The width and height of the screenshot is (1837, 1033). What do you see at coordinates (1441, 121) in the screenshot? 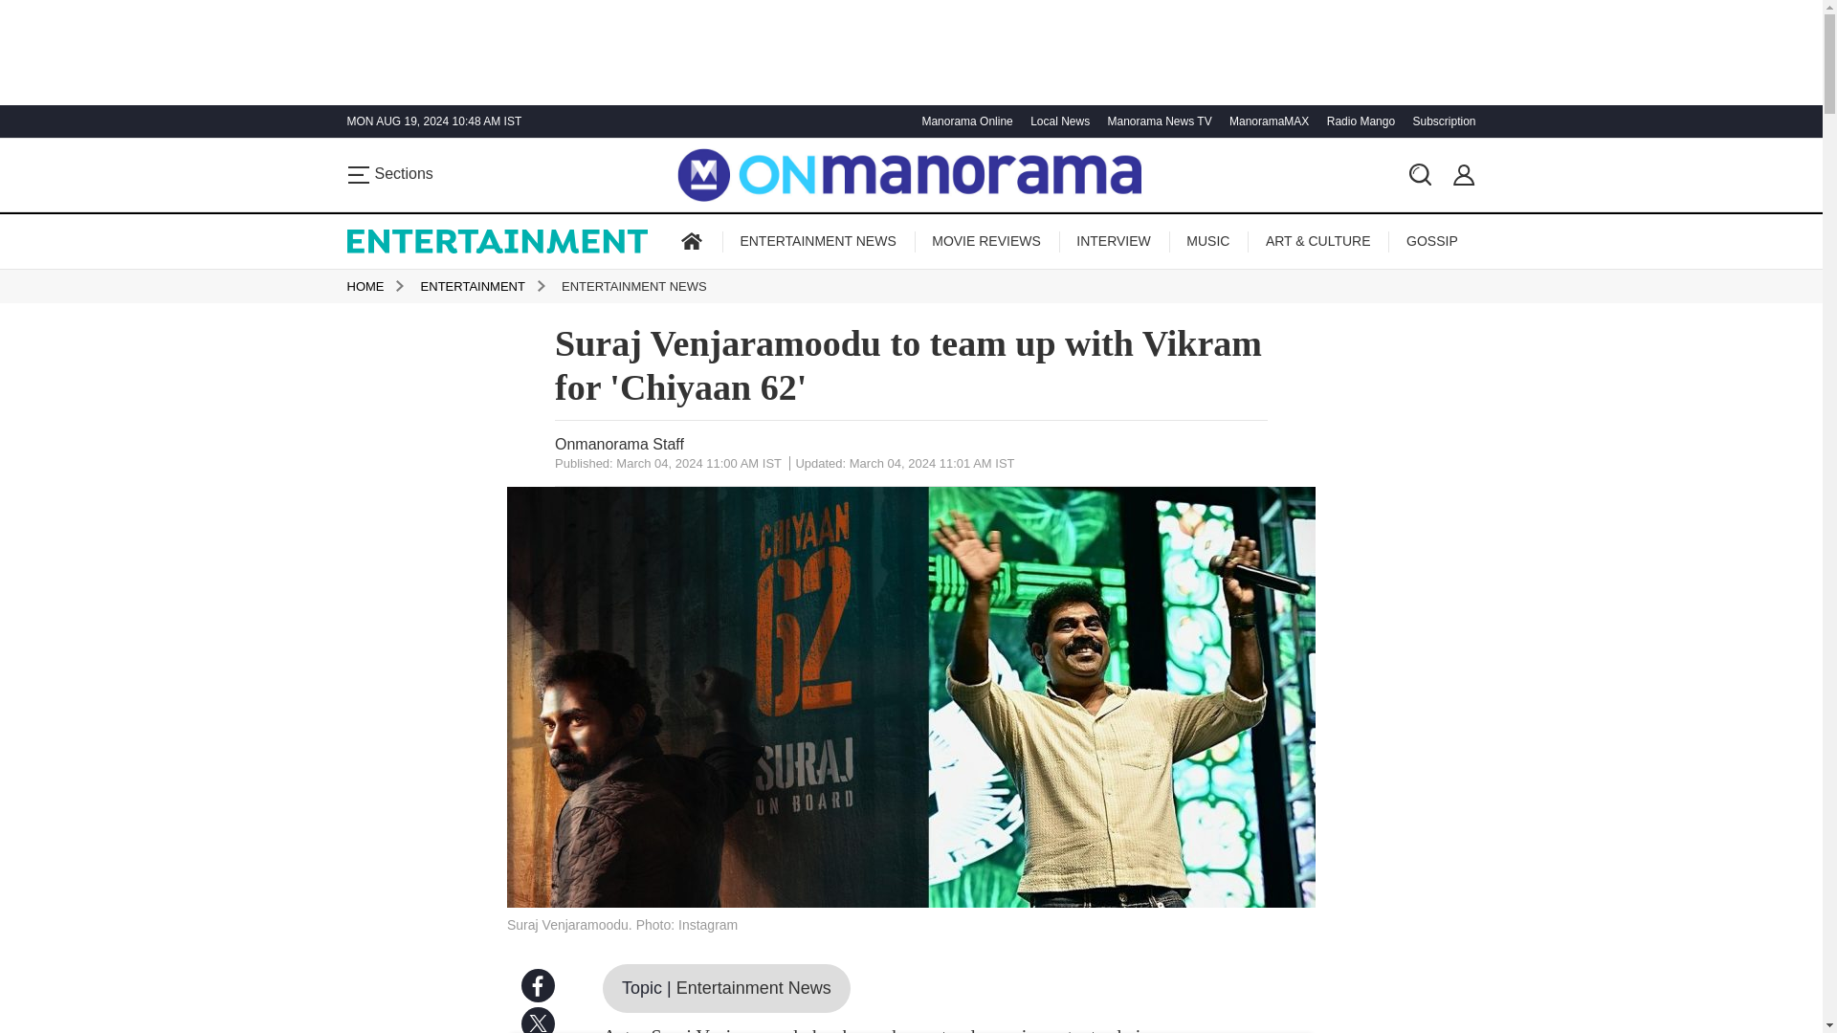
I see `Subscription` at bounding box center [1441, 121].